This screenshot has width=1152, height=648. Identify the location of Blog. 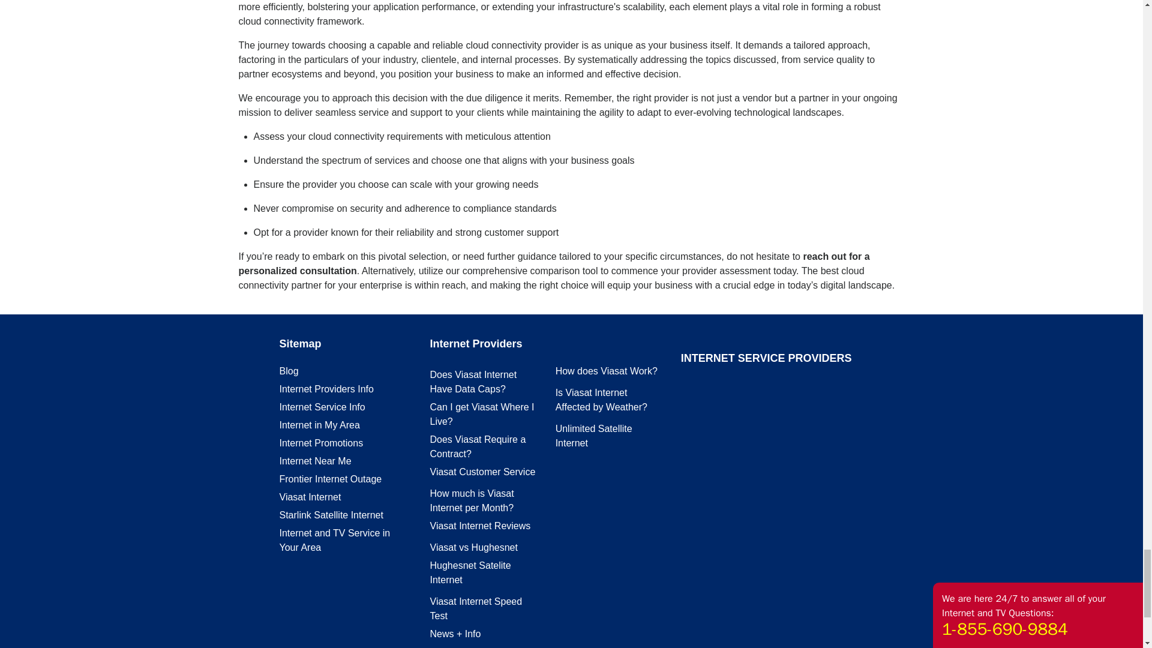
(289, 371).